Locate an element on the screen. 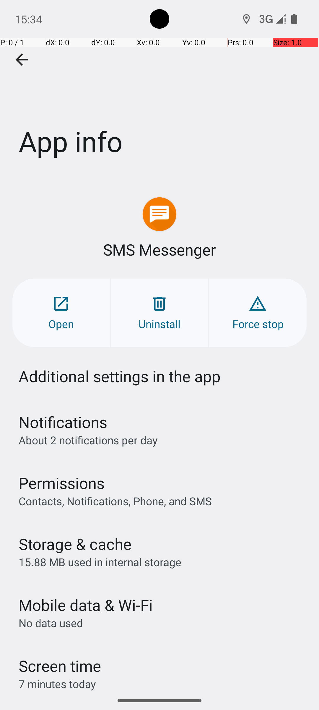 This screenshot has height=710, width=319. Permissions is located at coordinates (61, 483).